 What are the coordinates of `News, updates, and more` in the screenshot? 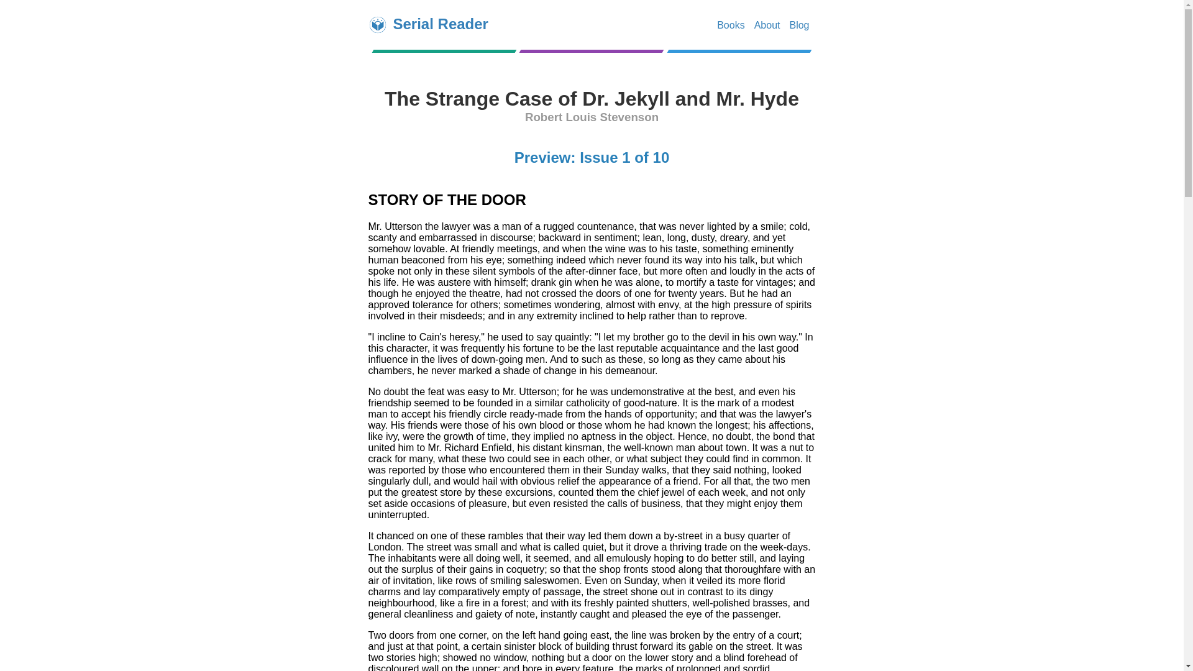 It's located at (798, 25).